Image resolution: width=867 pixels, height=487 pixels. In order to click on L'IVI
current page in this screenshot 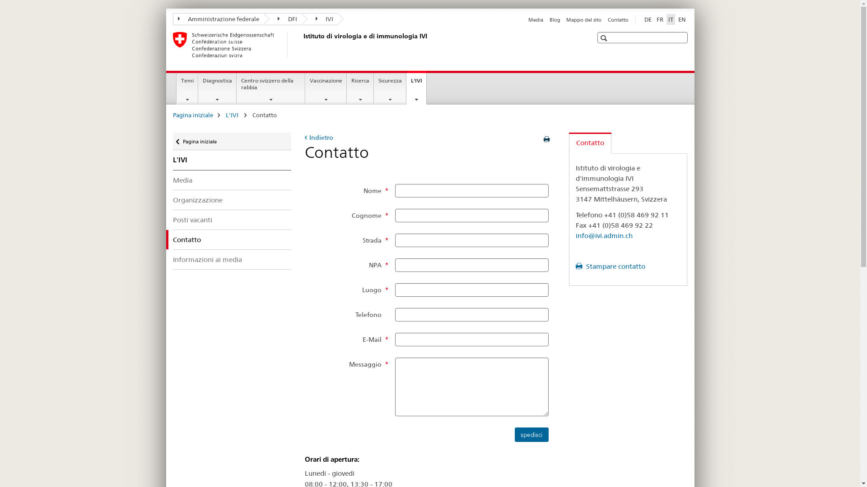, I will do `click(416, 87)`.